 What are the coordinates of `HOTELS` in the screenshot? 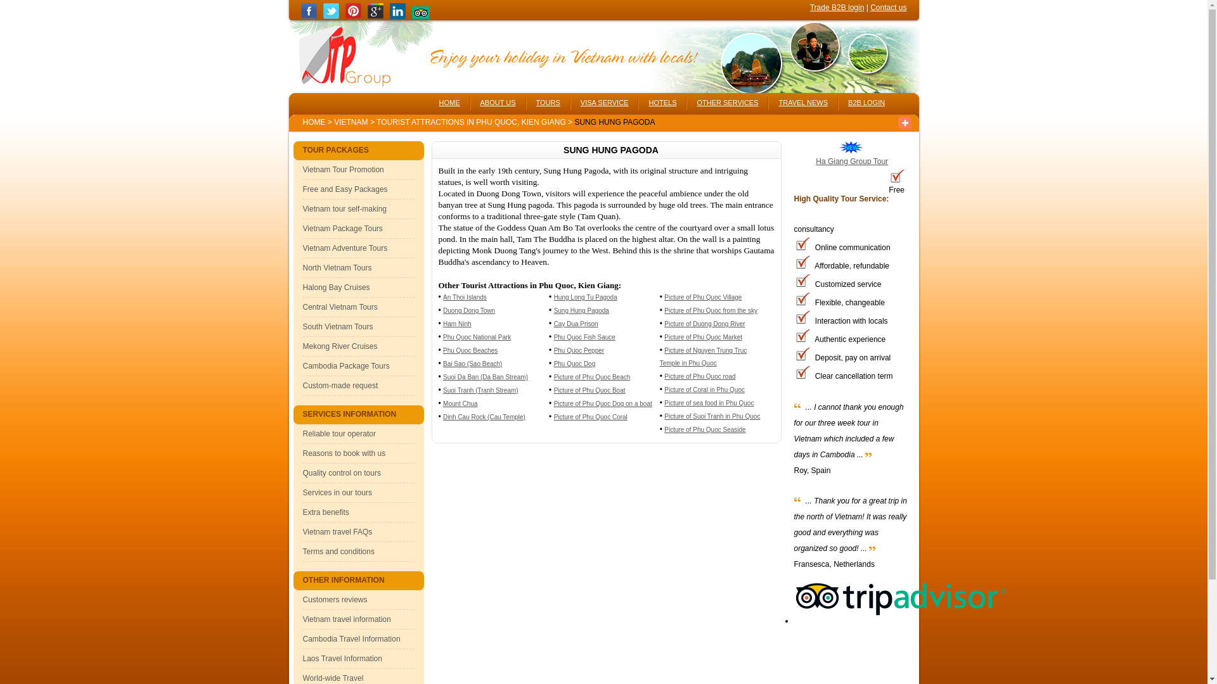 It's located at (662, 99).